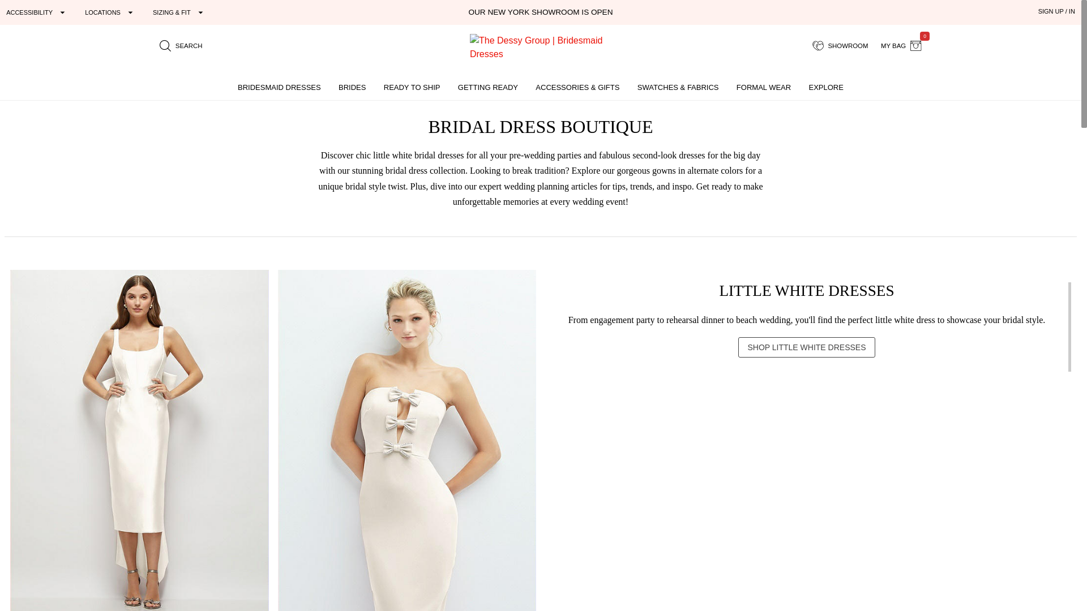 The height and width of the screenshot is (611, 1087). I want to click on BRIDESMAID DRESSES, so click(279, 87).